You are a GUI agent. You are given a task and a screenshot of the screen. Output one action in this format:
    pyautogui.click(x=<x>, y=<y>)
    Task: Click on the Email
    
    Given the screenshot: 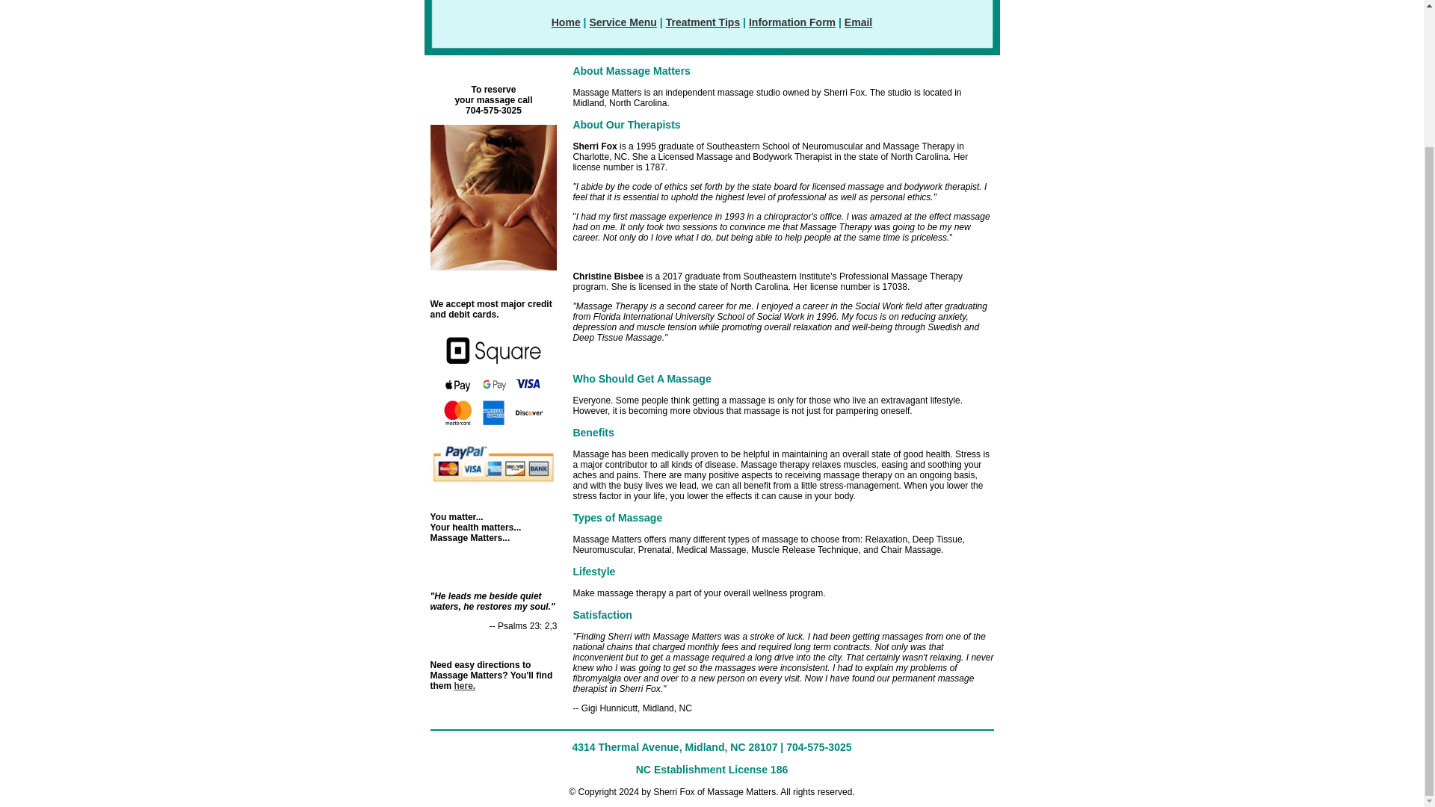 What is the action you would take?
    pyautogui.click(x=858, y=22)
    